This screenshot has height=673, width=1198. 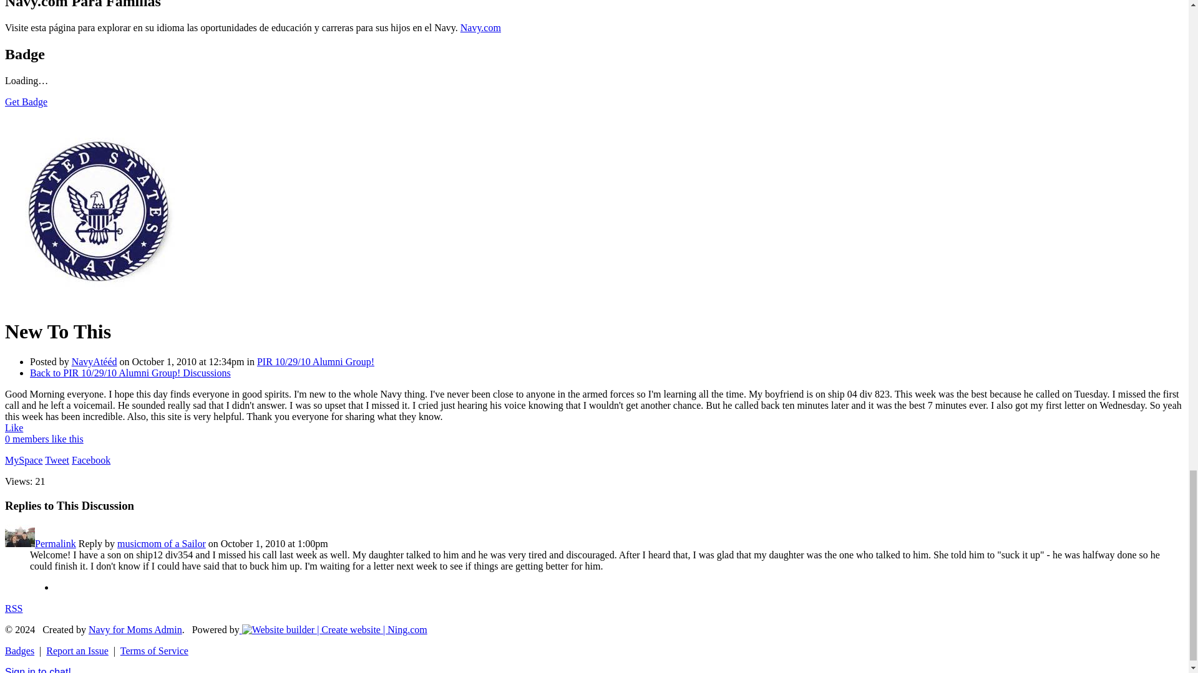 I want to click on Ning Website Builder, so click(x=334, y=629).